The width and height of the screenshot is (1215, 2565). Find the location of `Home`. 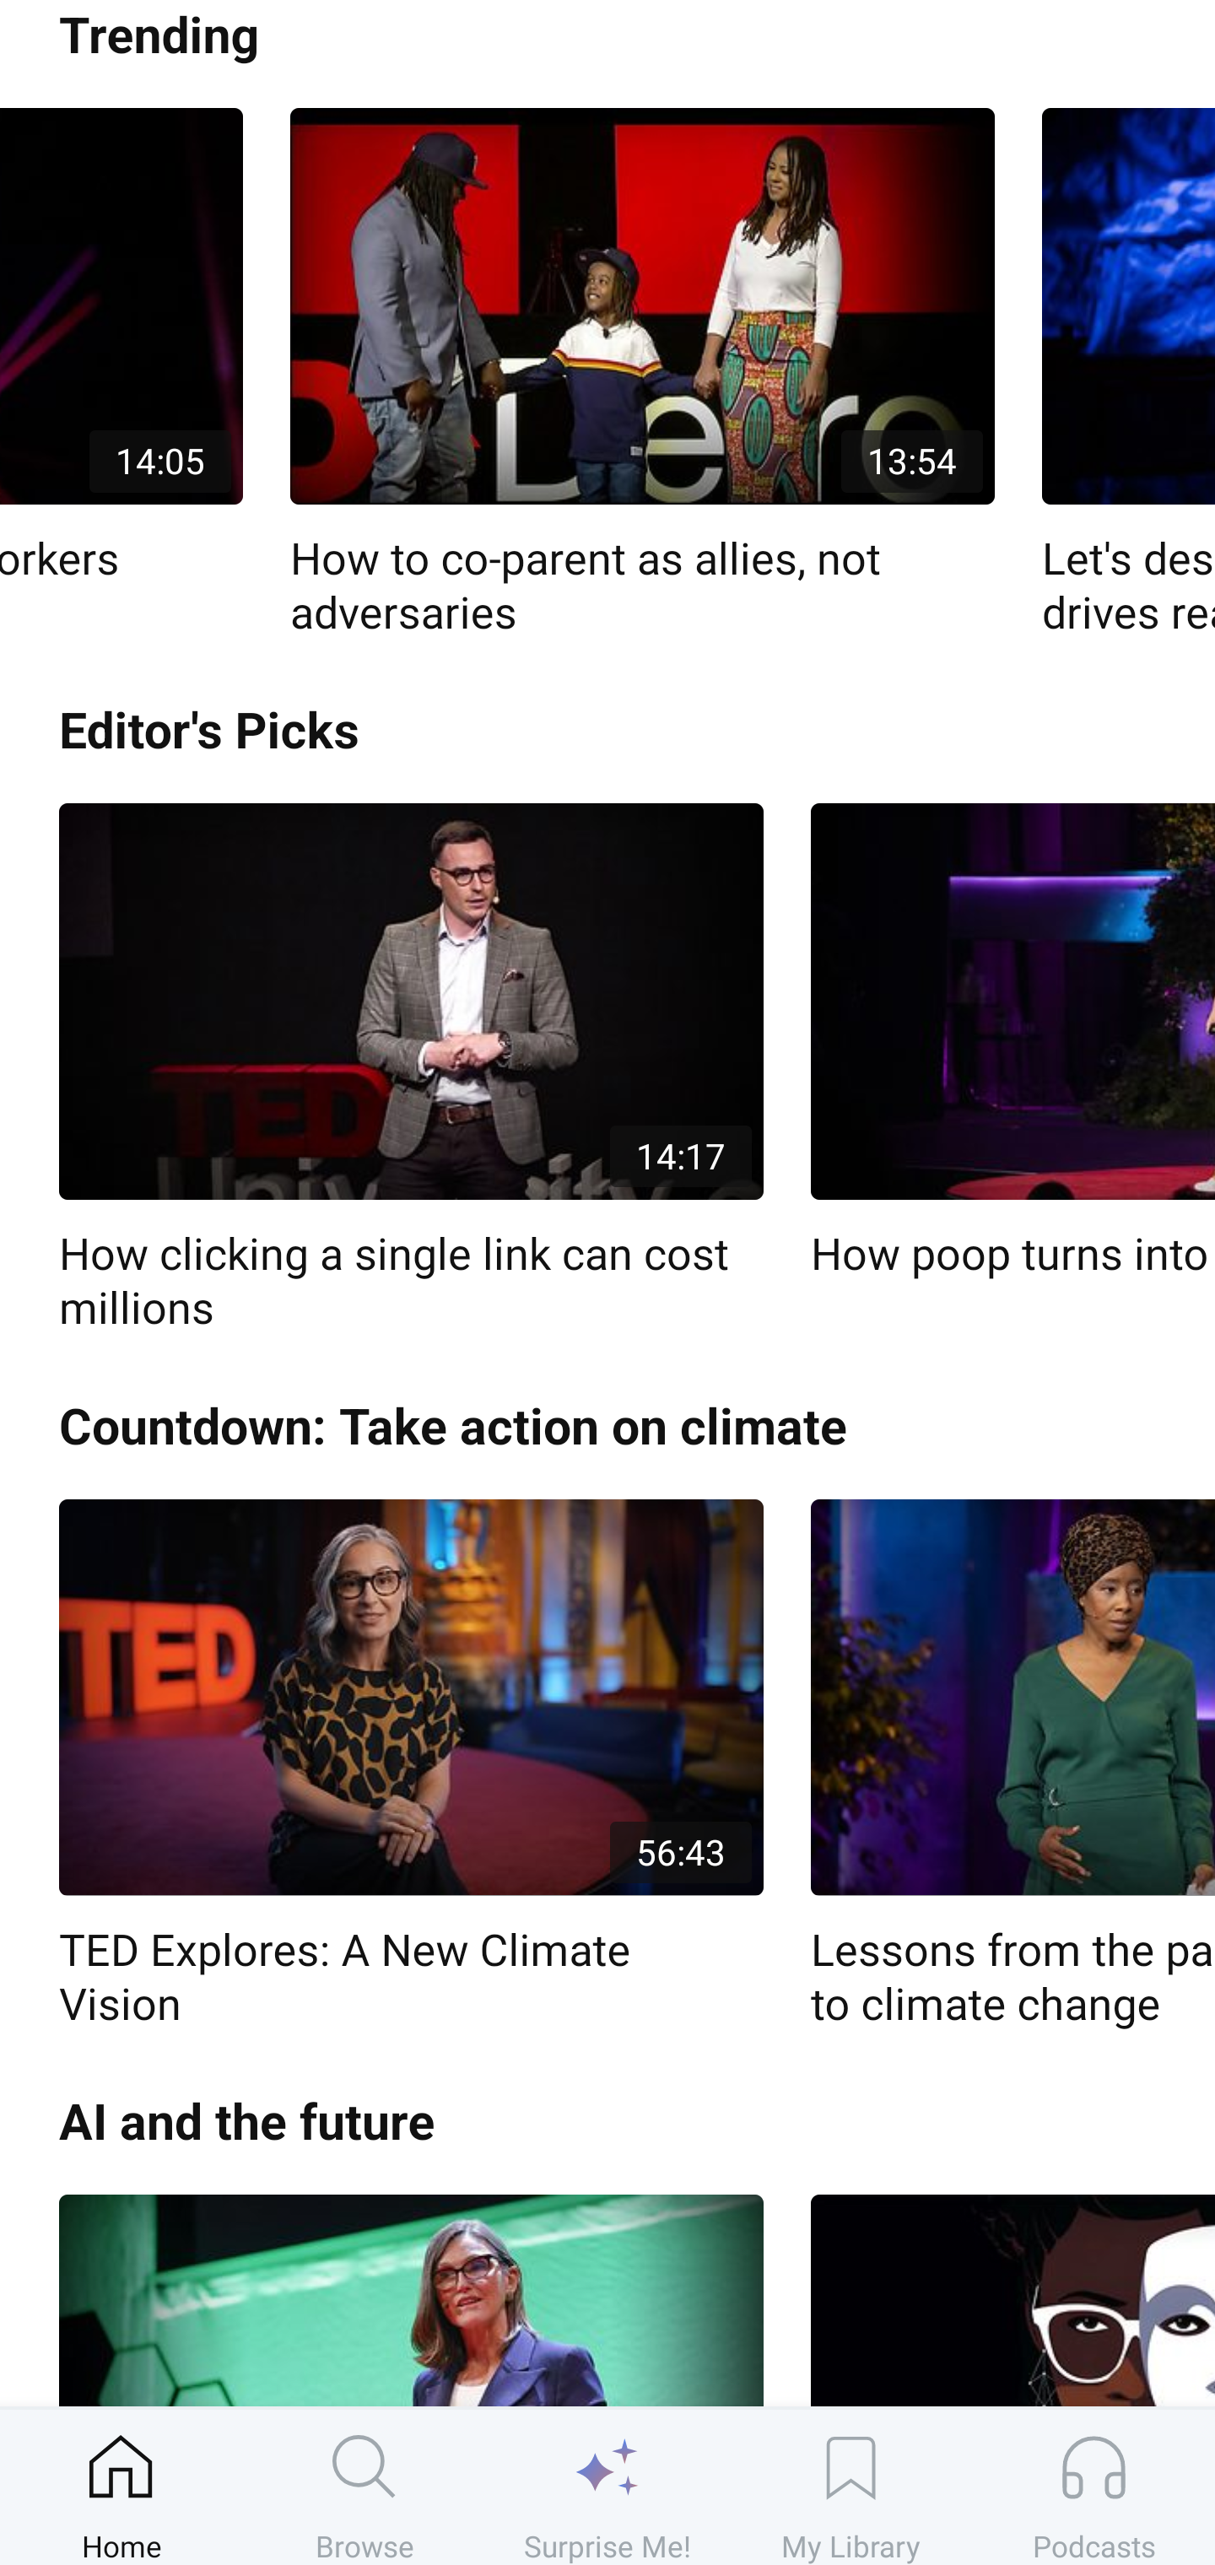

Home is located at coordinates (121, 2487).